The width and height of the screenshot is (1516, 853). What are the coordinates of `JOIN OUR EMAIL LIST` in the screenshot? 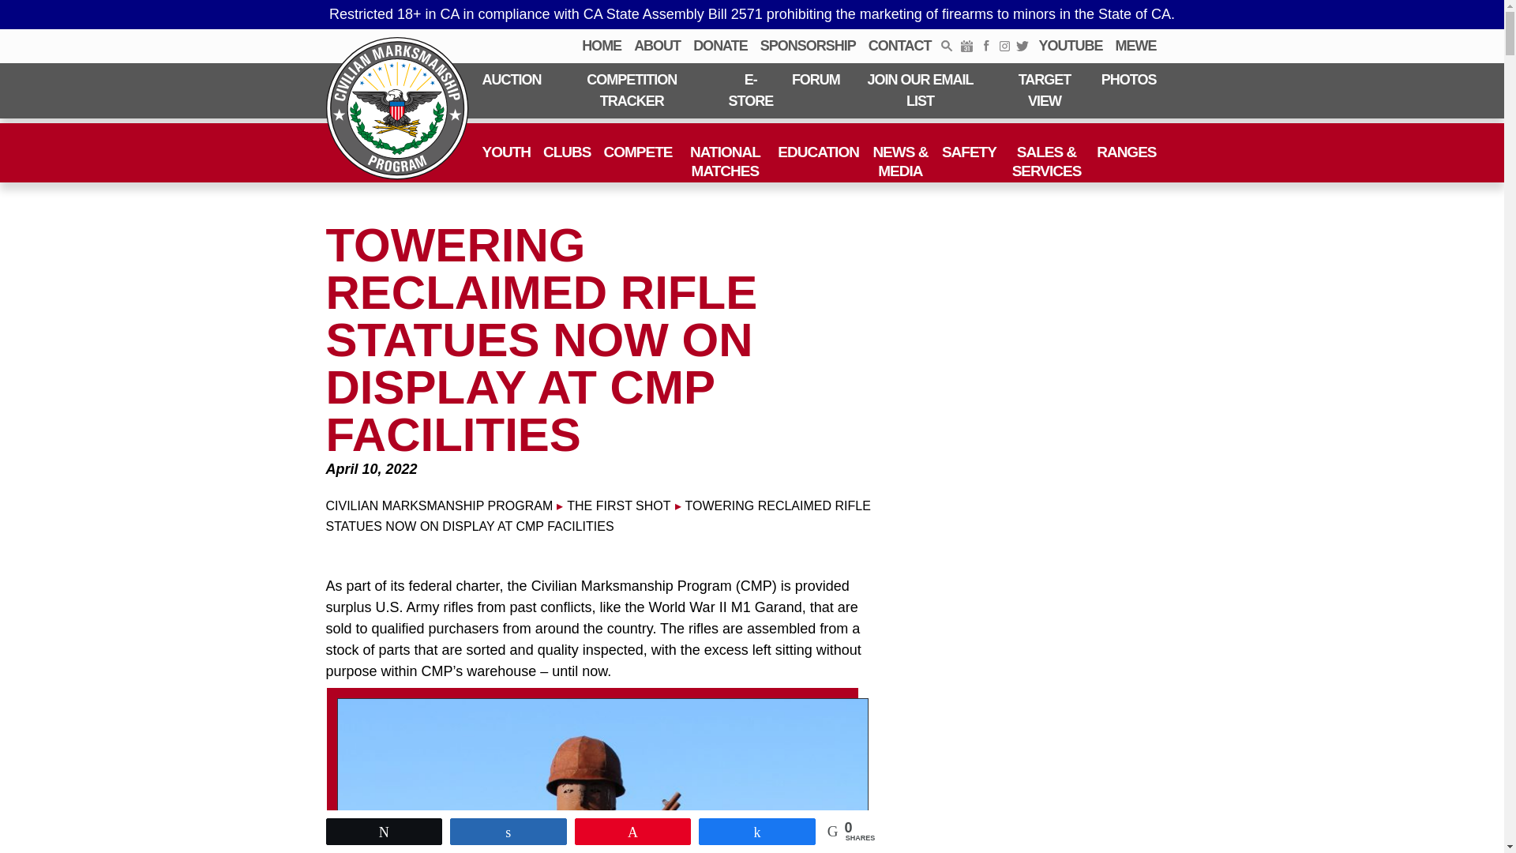 It's located at (920, 90).